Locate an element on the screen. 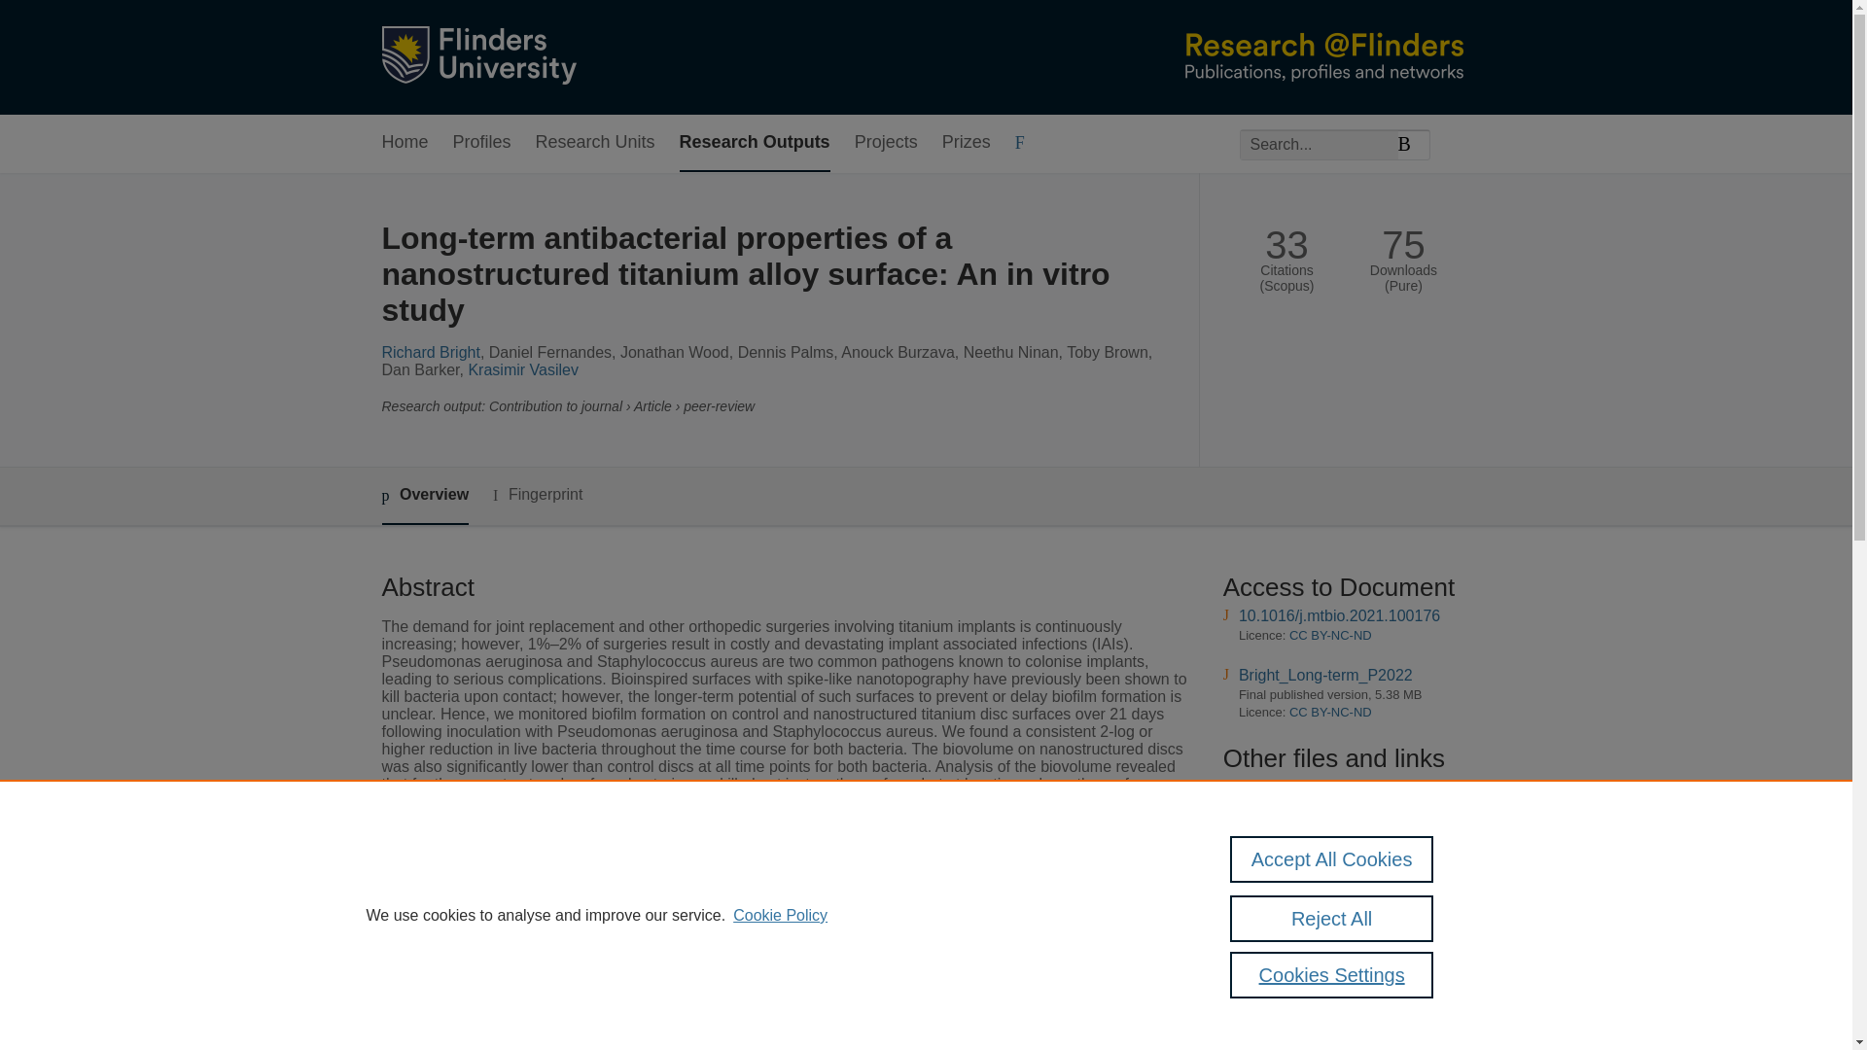 The height and width of the screenshot is (1050, 1867). Richard Bright is located at coordinates (430, 352).